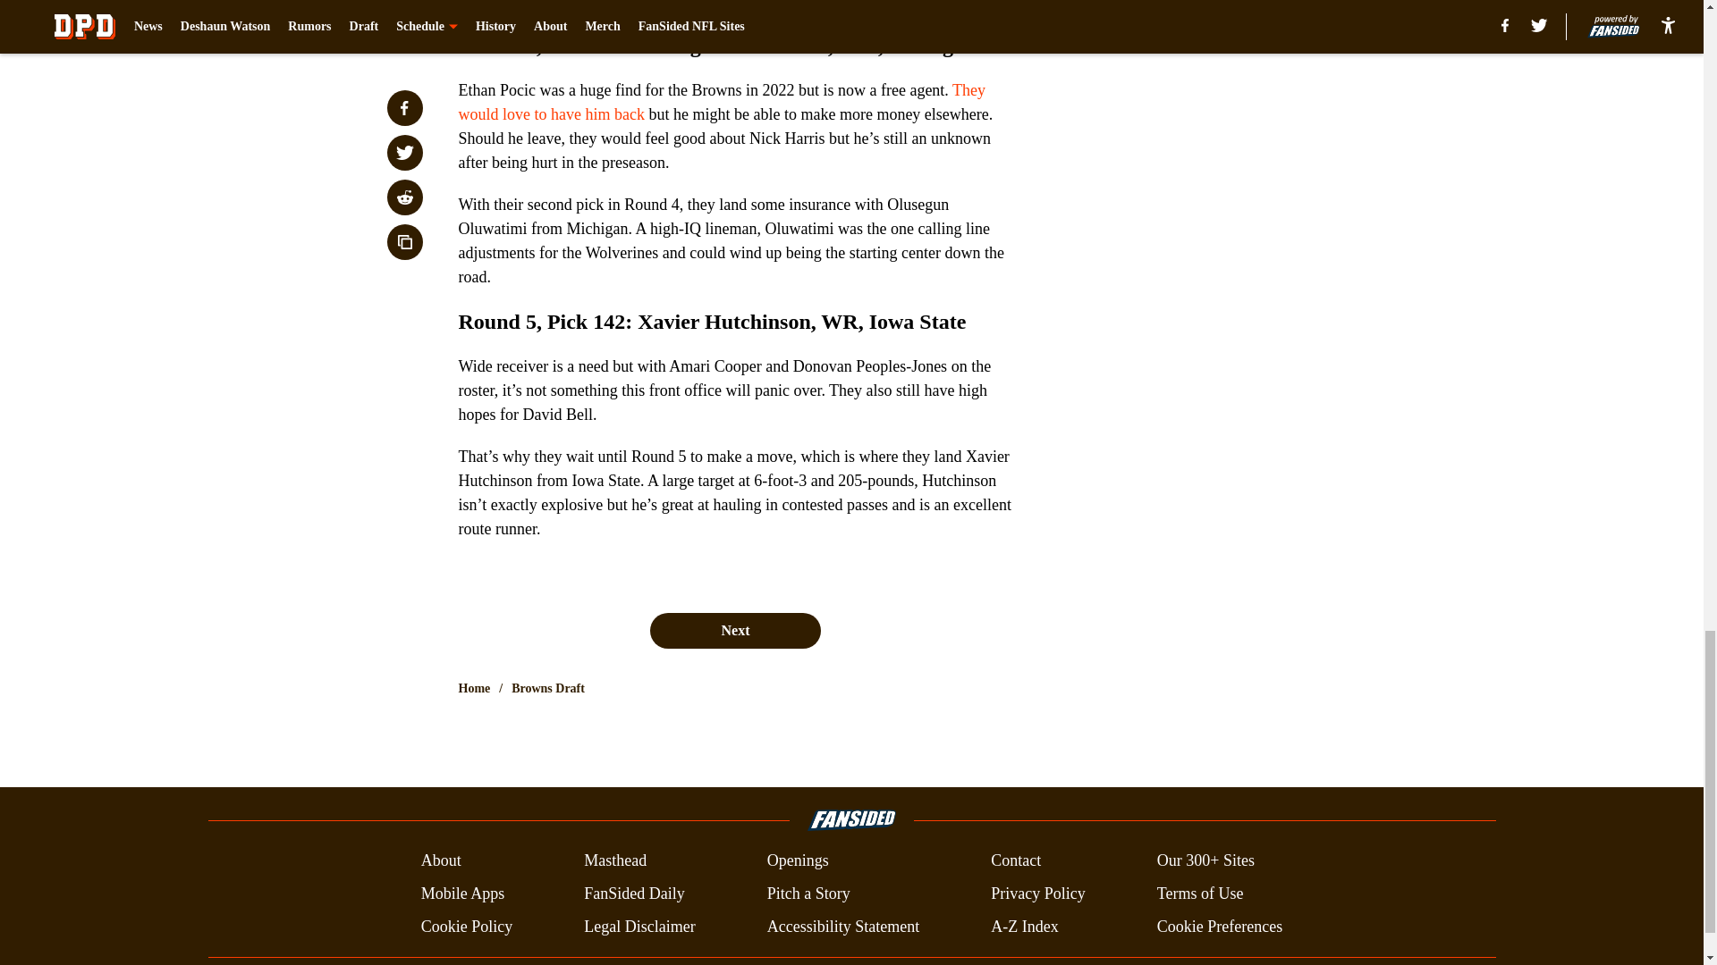 This screenshot has width=1717, height=965. I want to click on They would love to have him back, so click(722, 102).